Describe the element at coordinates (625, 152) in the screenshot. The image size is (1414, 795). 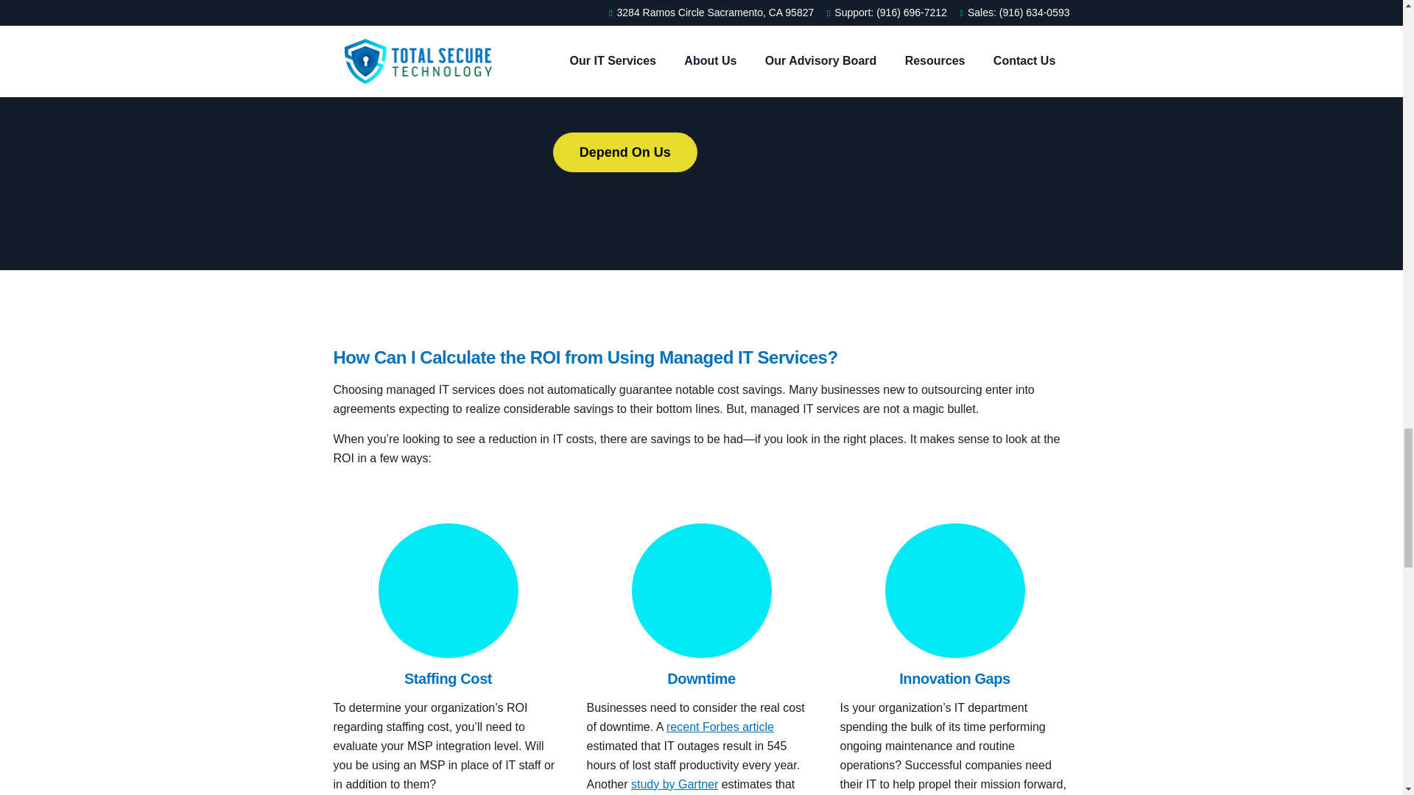
I see `Depend On Us` at that location.